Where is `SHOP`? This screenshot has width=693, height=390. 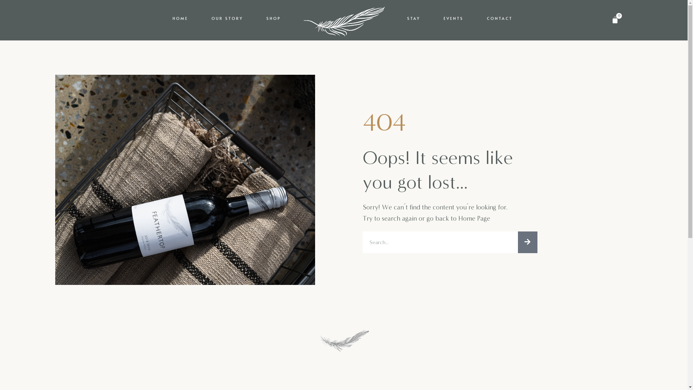
SHOP is located at coordinates (273, 18).